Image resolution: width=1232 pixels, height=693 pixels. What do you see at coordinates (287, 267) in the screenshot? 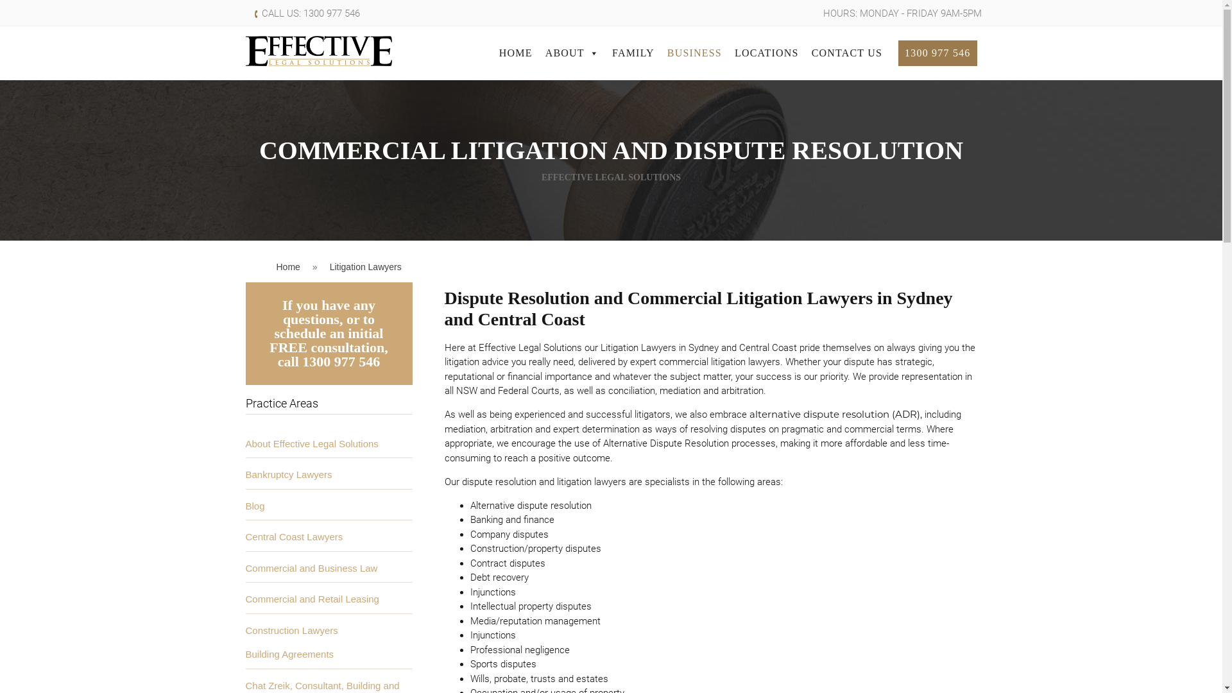
I see `Home` at bounding box center [287, 267].